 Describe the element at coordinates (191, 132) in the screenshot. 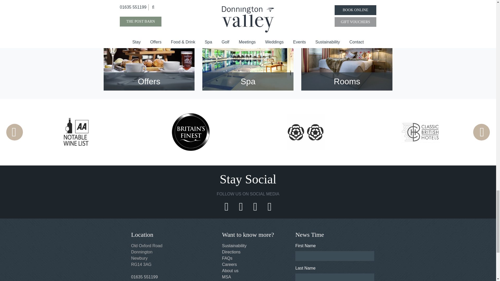

I see `Britain's Finest` at that location.